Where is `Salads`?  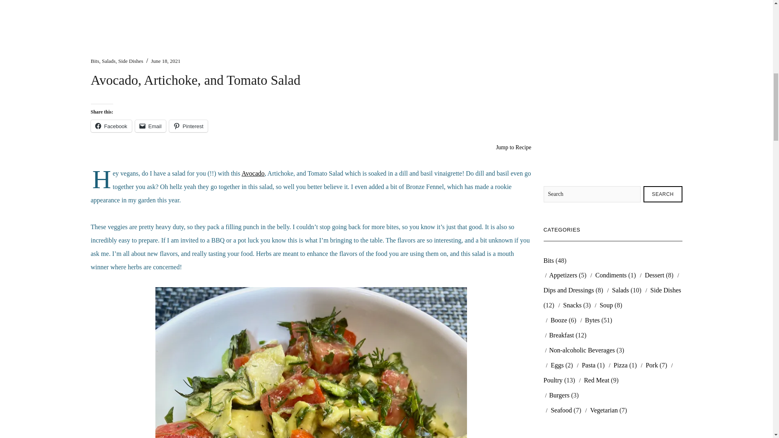
Salads is located at coordinates (109, 61).